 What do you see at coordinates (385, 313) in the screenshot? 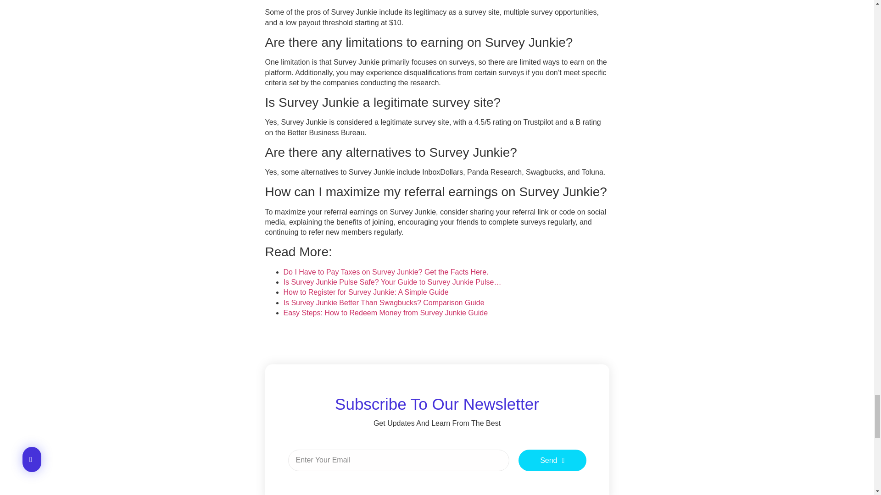
I see `Easy Steps: How to Redeem Money from Survey Junkie Guide` at bounding box center [385, 313].